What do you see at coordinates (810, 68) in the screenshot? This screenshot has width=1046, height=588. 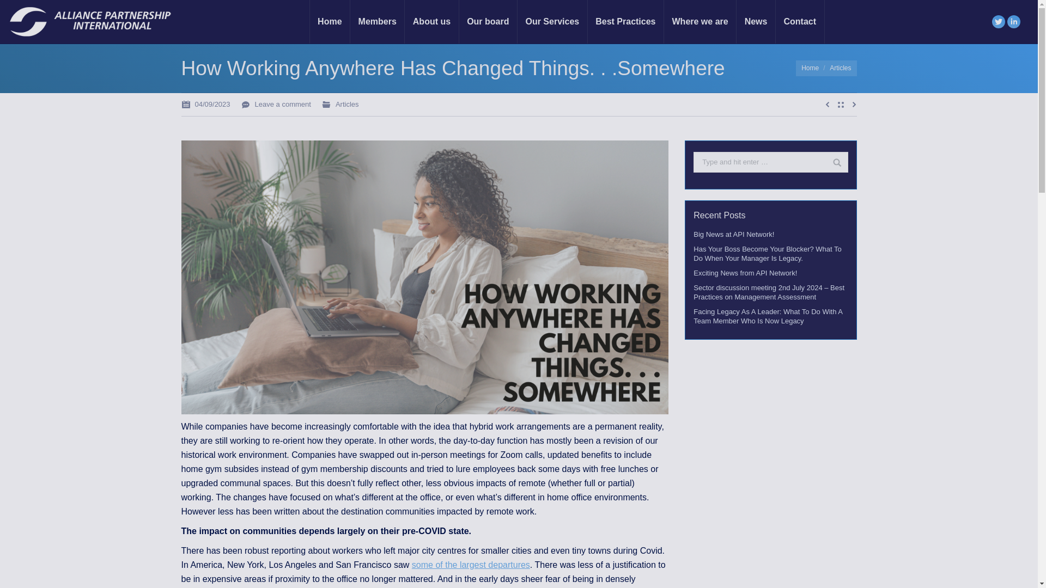 I see `Home` at bounding box center [810, 68].